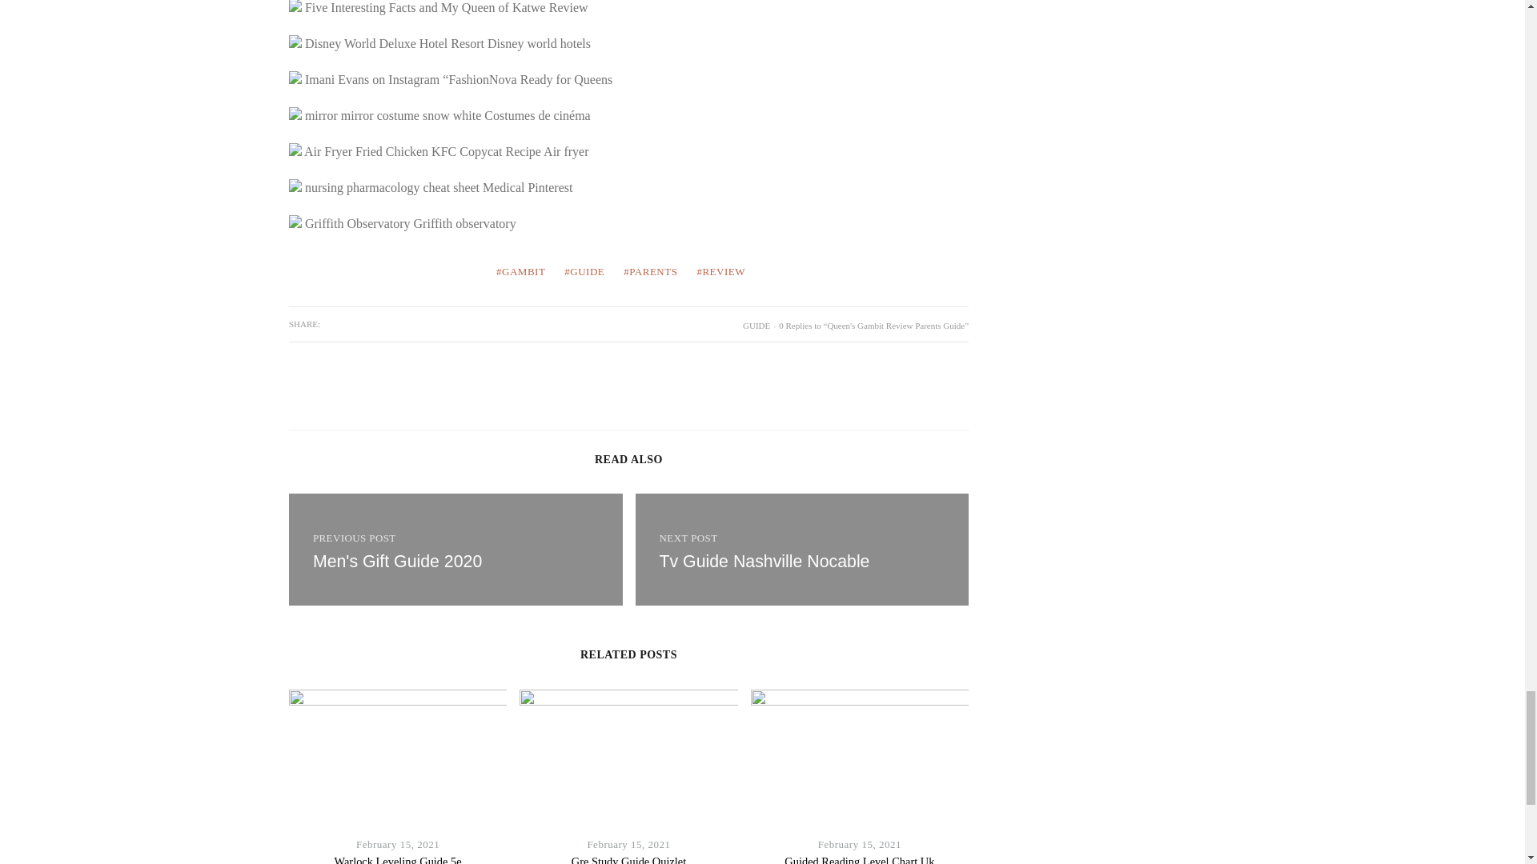 The width and height of the screenshot is (1537, 864). Describe the element at coordinates (455, 549) in the screenshot. I see `Men's Gift Guide 2020` at that location.